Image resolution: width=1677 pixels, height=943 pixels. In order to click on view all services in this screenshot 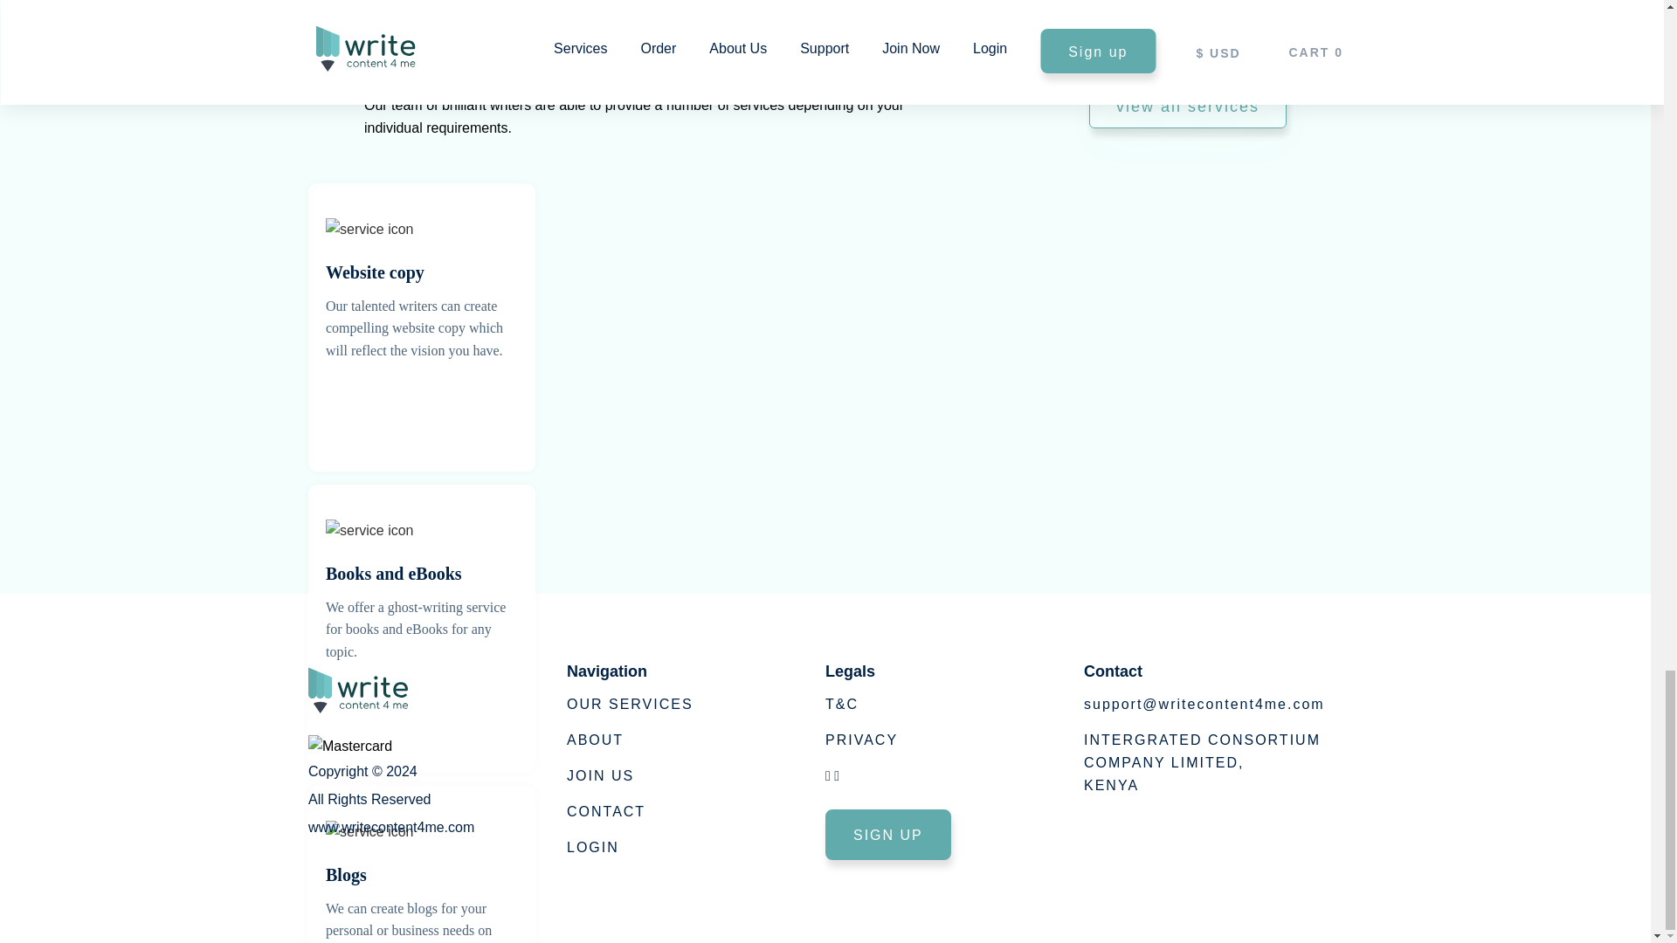, I will do `click(887, 835)`.